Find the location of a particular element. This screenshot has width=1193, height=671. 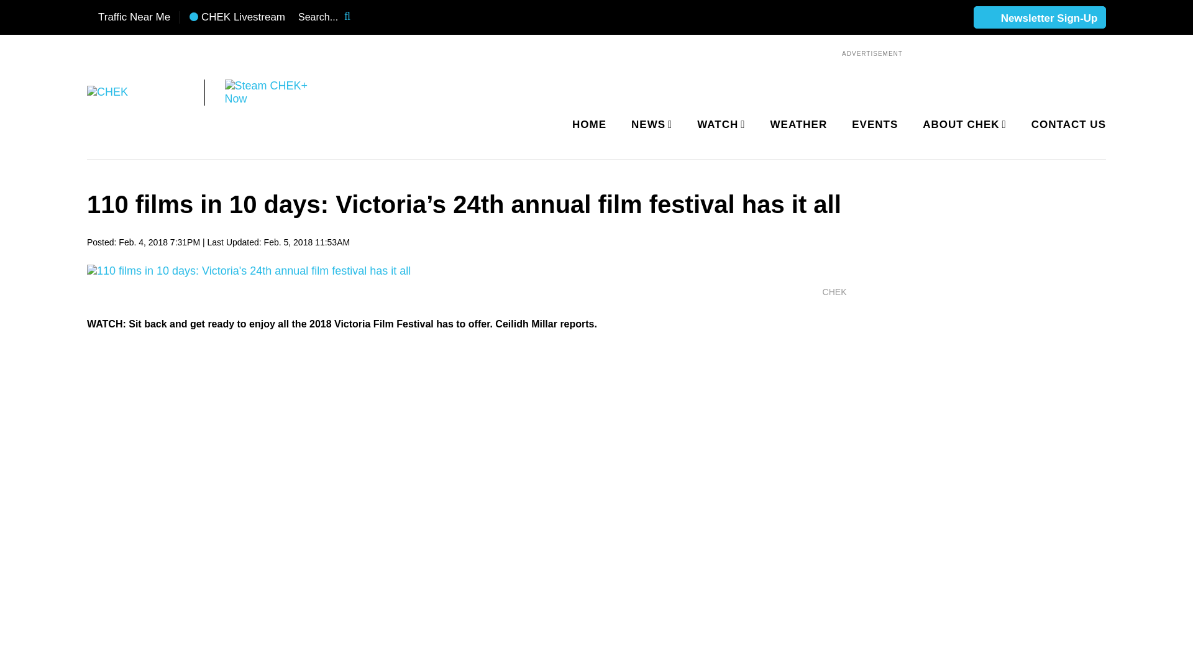

NEWS is located at coordinates (649, 125).